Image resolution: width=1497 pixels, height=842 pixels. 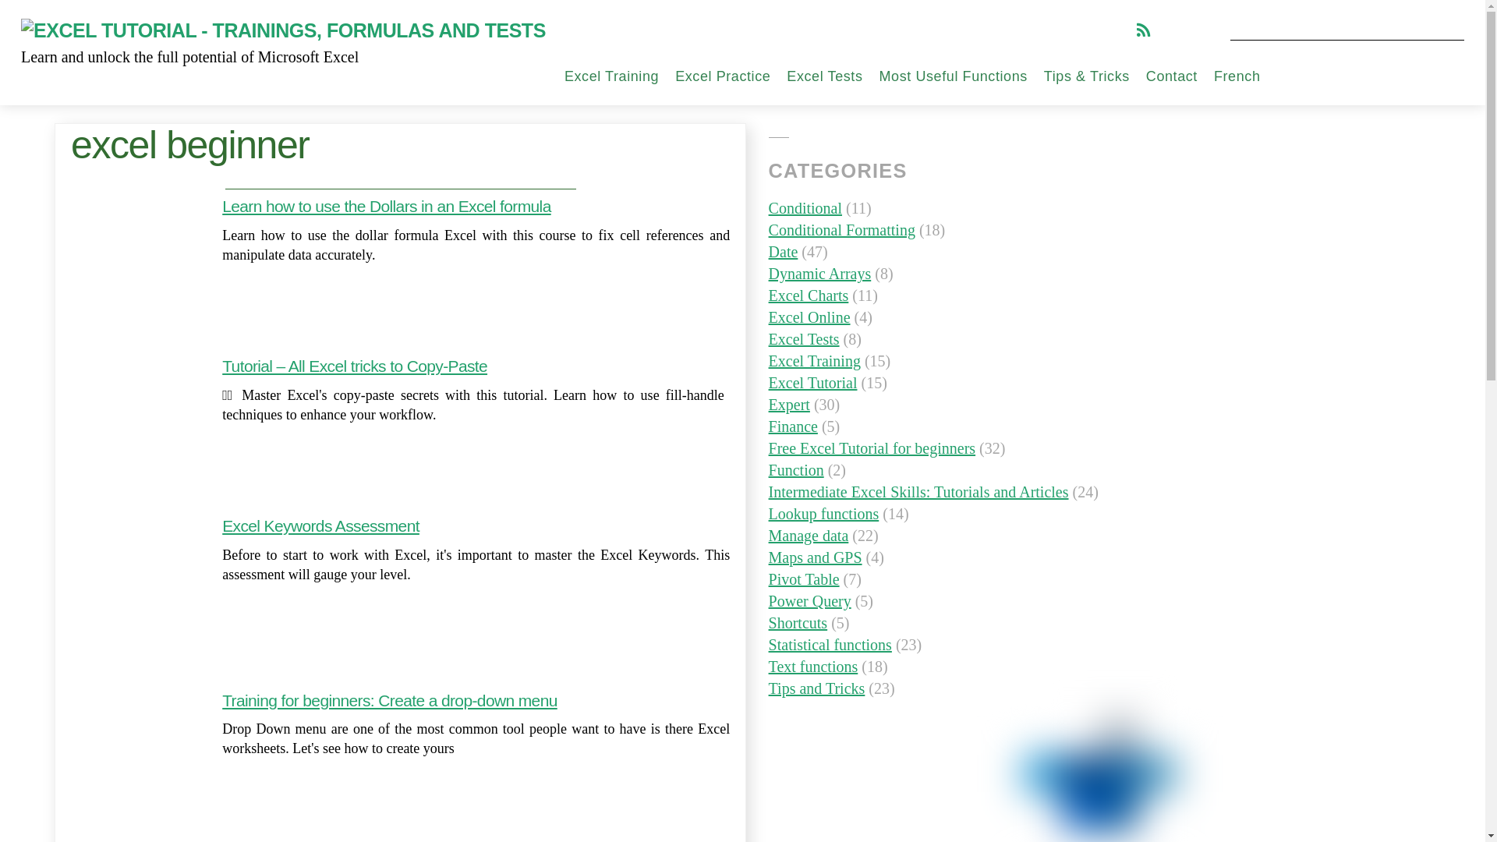 I want to click on Excel Training, so click(x=611, y=76).